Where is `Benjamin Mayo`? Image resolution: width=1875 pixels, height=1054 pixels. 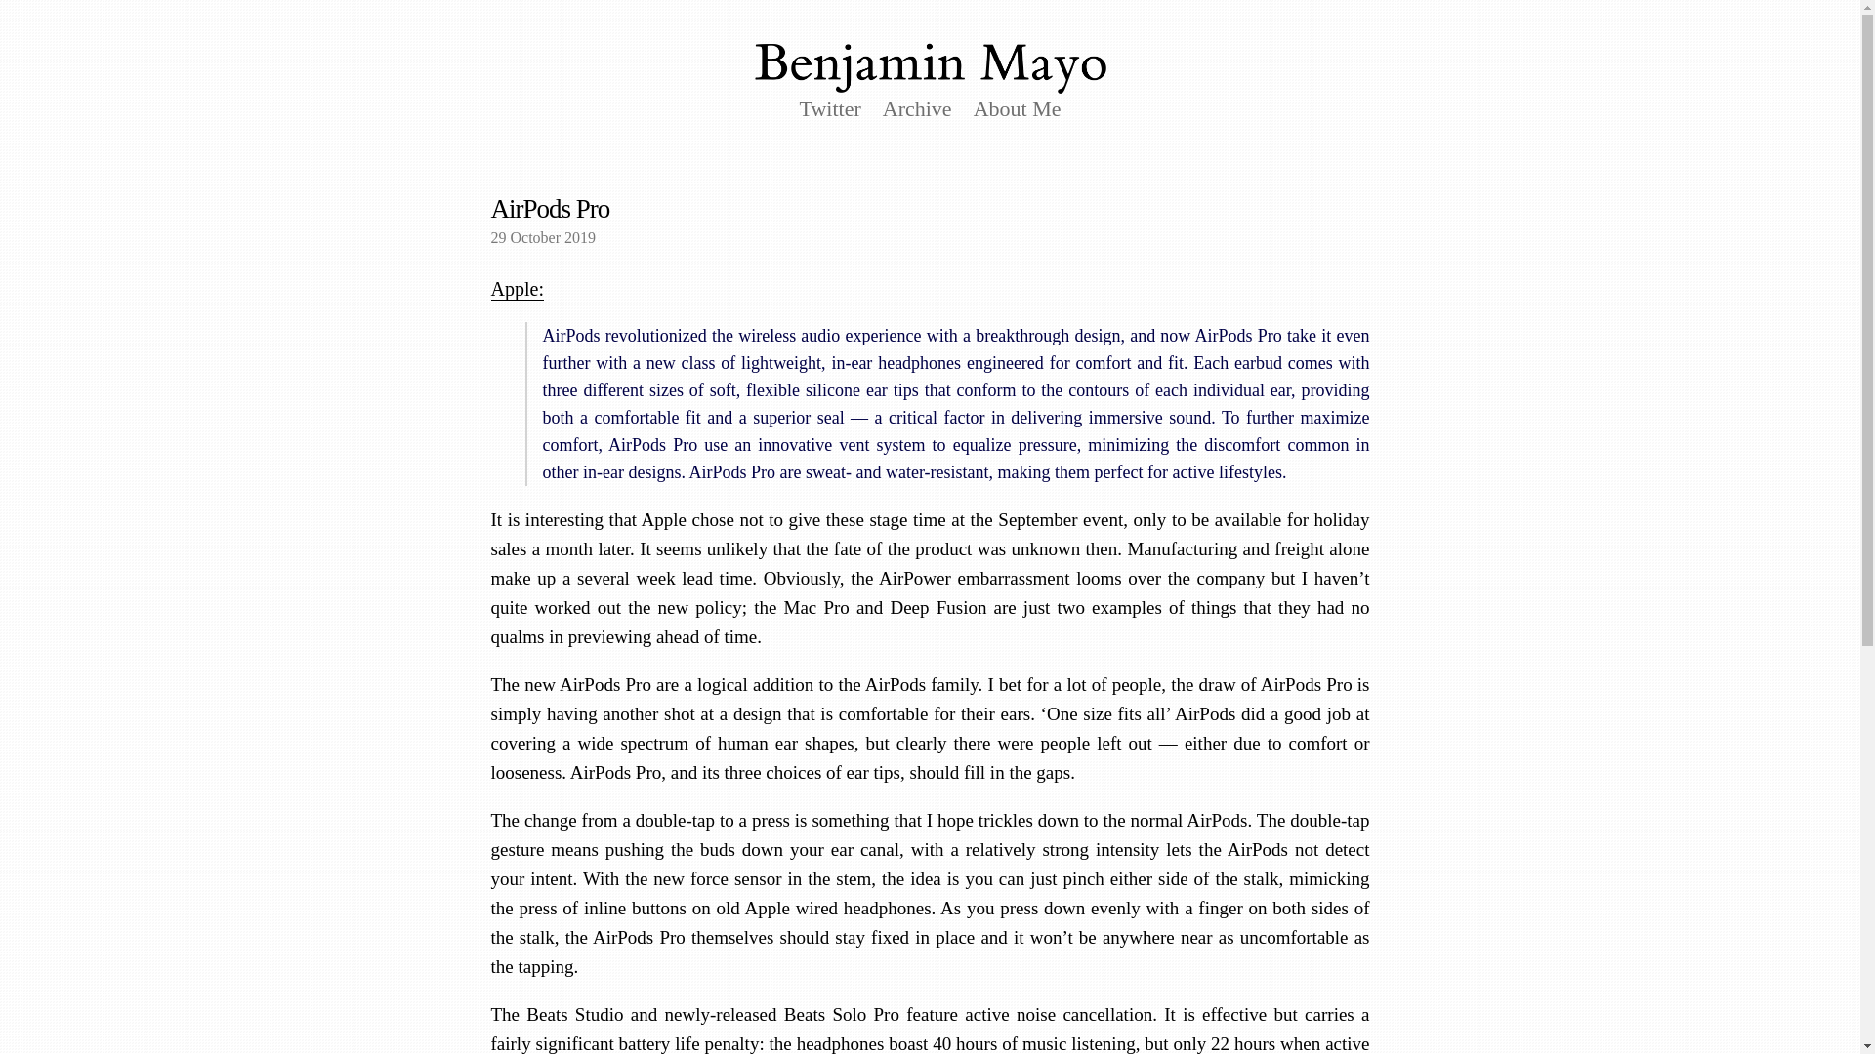
Benjamin Mayo is located at coordinates (930, 69).